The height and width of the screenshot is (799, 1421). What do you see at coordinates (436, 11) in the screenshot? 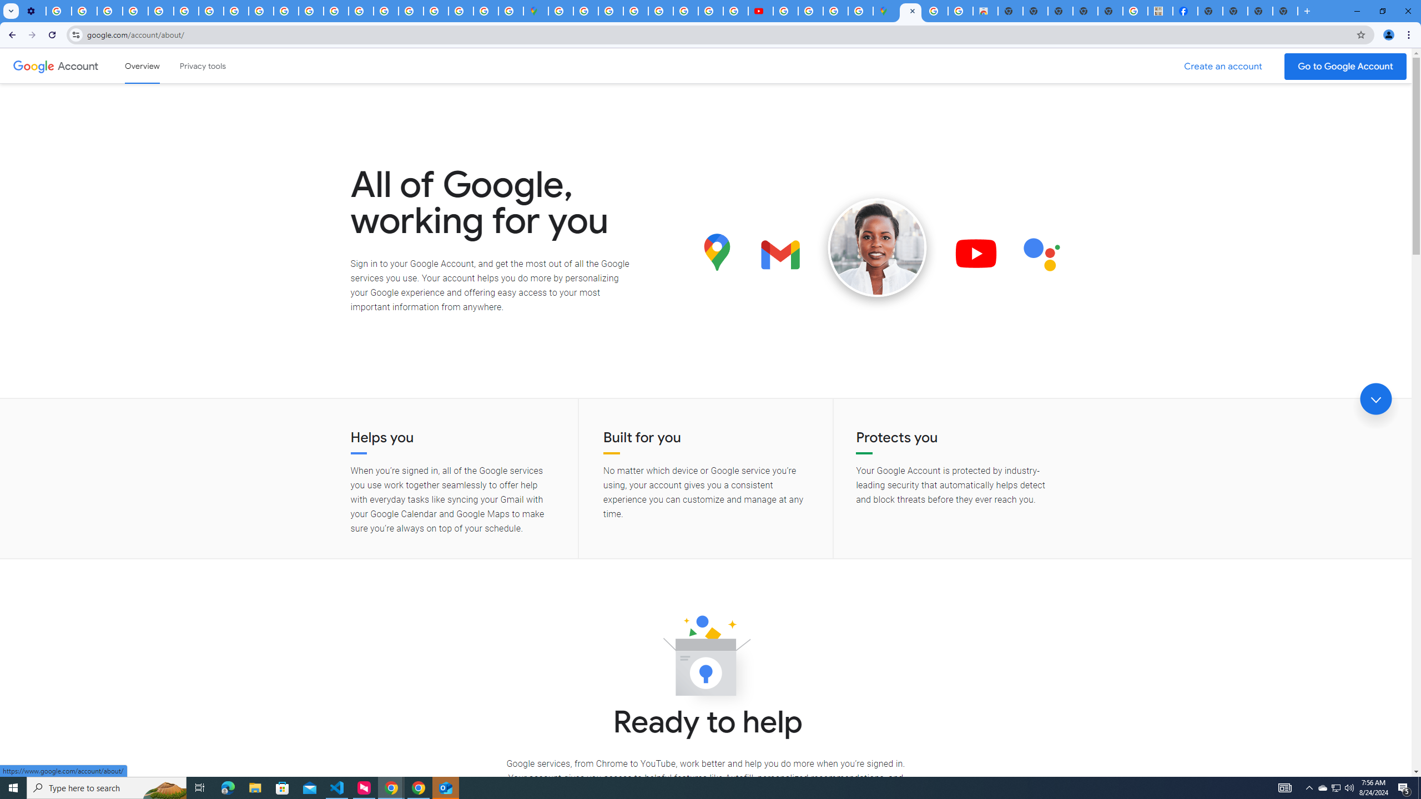
I see `Sign in - Google Accounts` at bounding box center [436, 11].